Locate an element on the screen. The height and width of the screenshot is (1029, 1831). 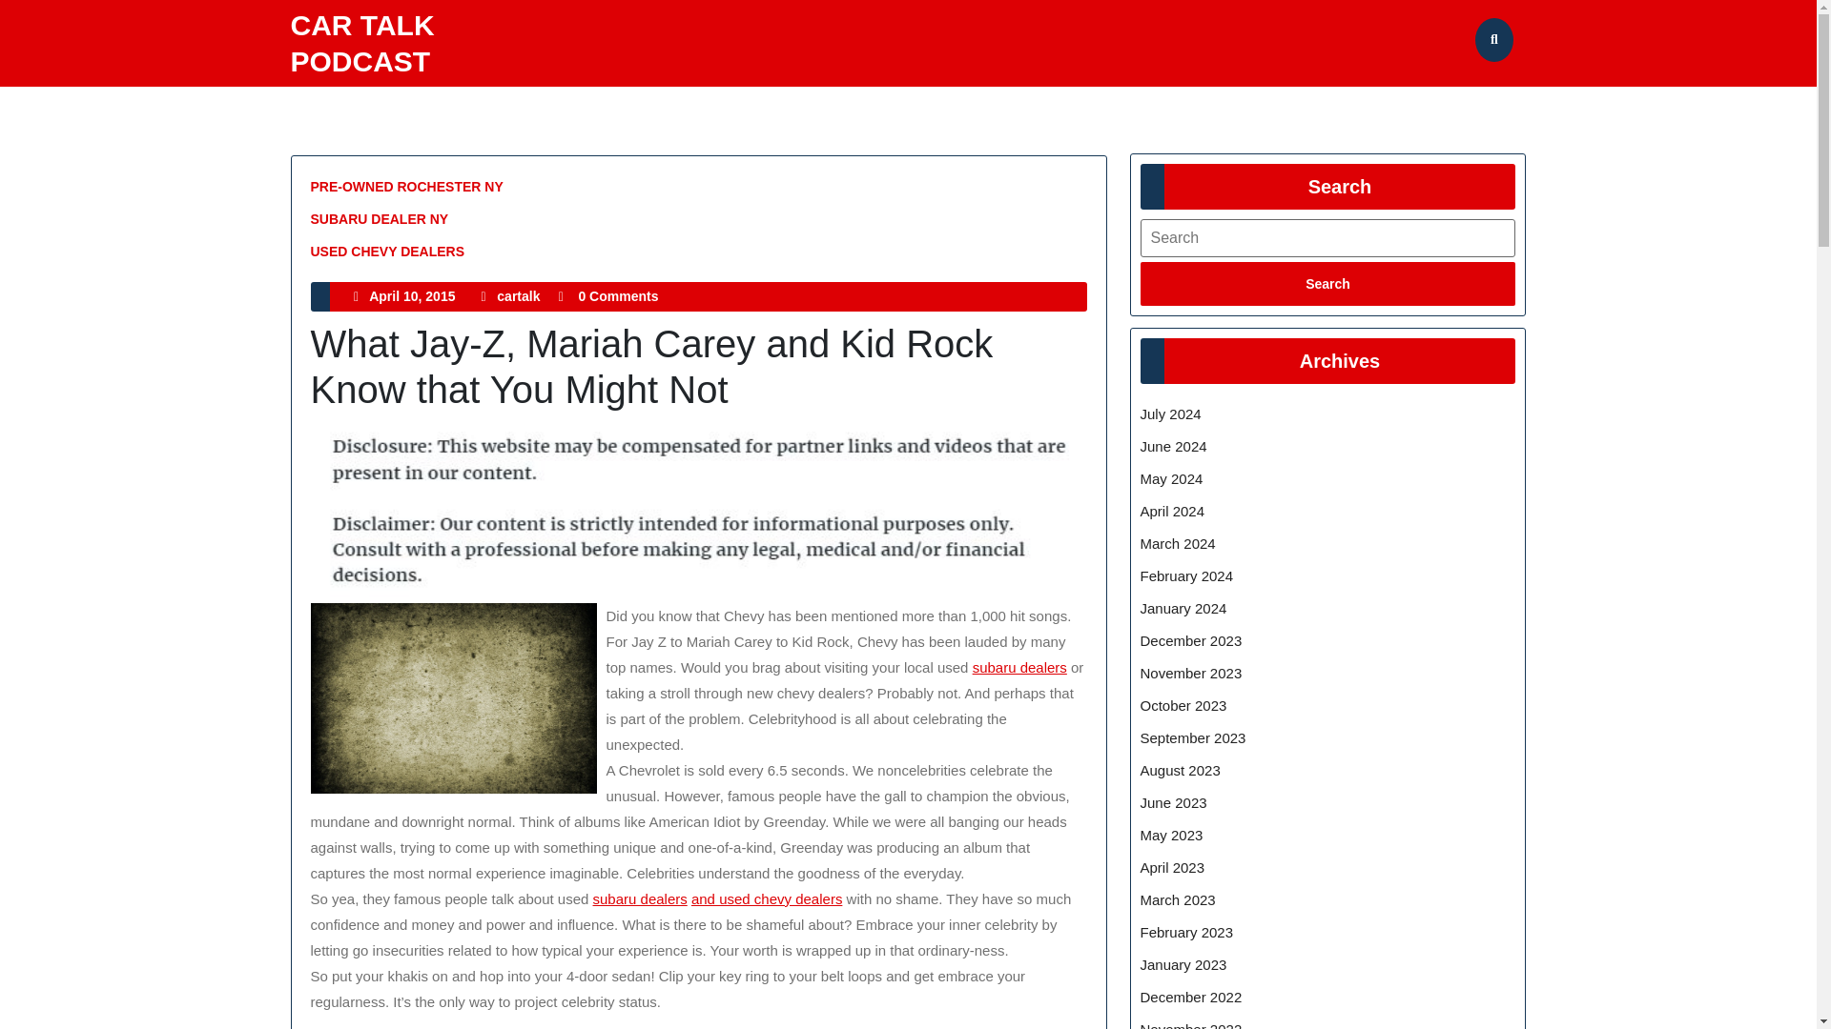
PRE-OWNED ROCHESTER NY is located at coordinates (407, 188).